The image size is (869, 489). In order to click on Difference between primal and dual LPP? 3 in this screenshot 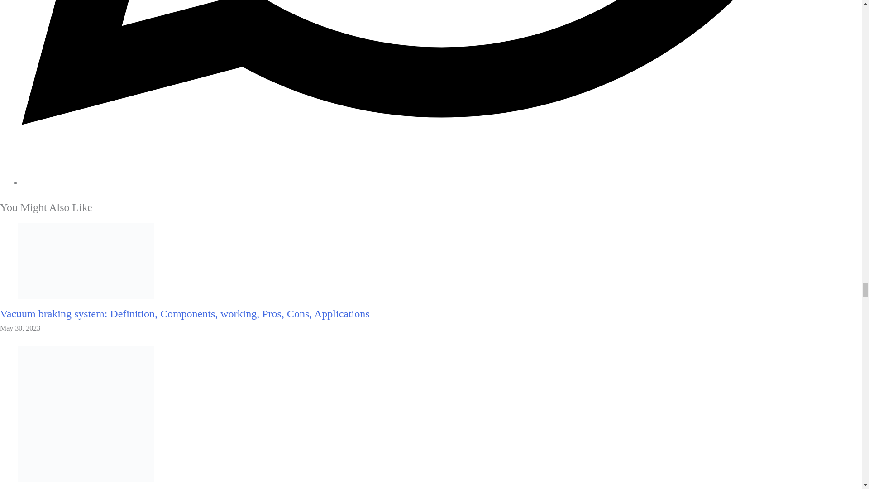, I will do `click(86, 413)`.